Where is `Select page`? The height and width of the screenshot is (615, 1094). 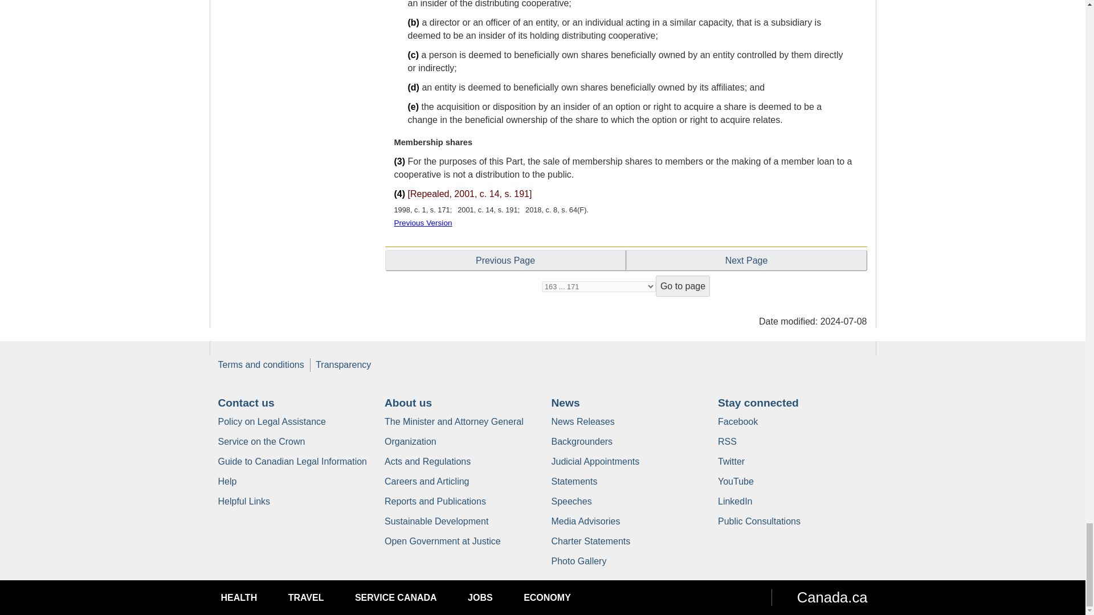 Select page is located at coordinates (598, 286).